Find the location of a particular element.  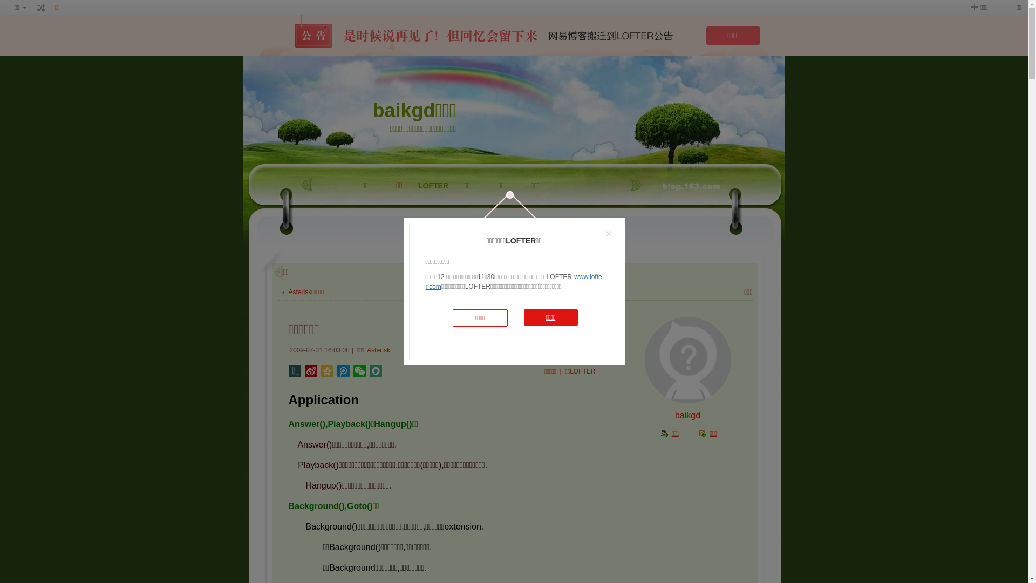

Asterisk is located at coordinates (379, 350).